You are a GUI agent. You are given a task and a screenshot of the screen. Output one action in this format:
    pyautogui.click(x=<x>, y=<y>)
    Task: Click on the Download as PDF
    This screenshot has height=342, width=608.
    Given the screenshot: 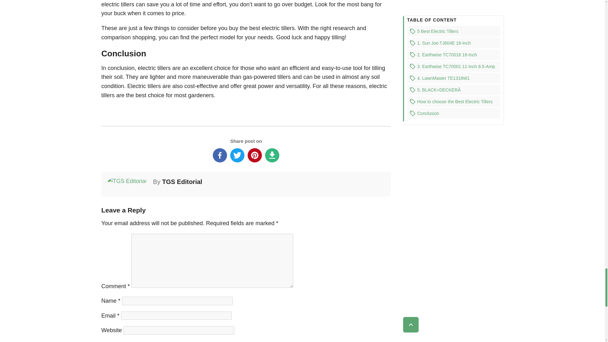 What is the action you would take?
    pyautogui.click(x=272, y=155)
    